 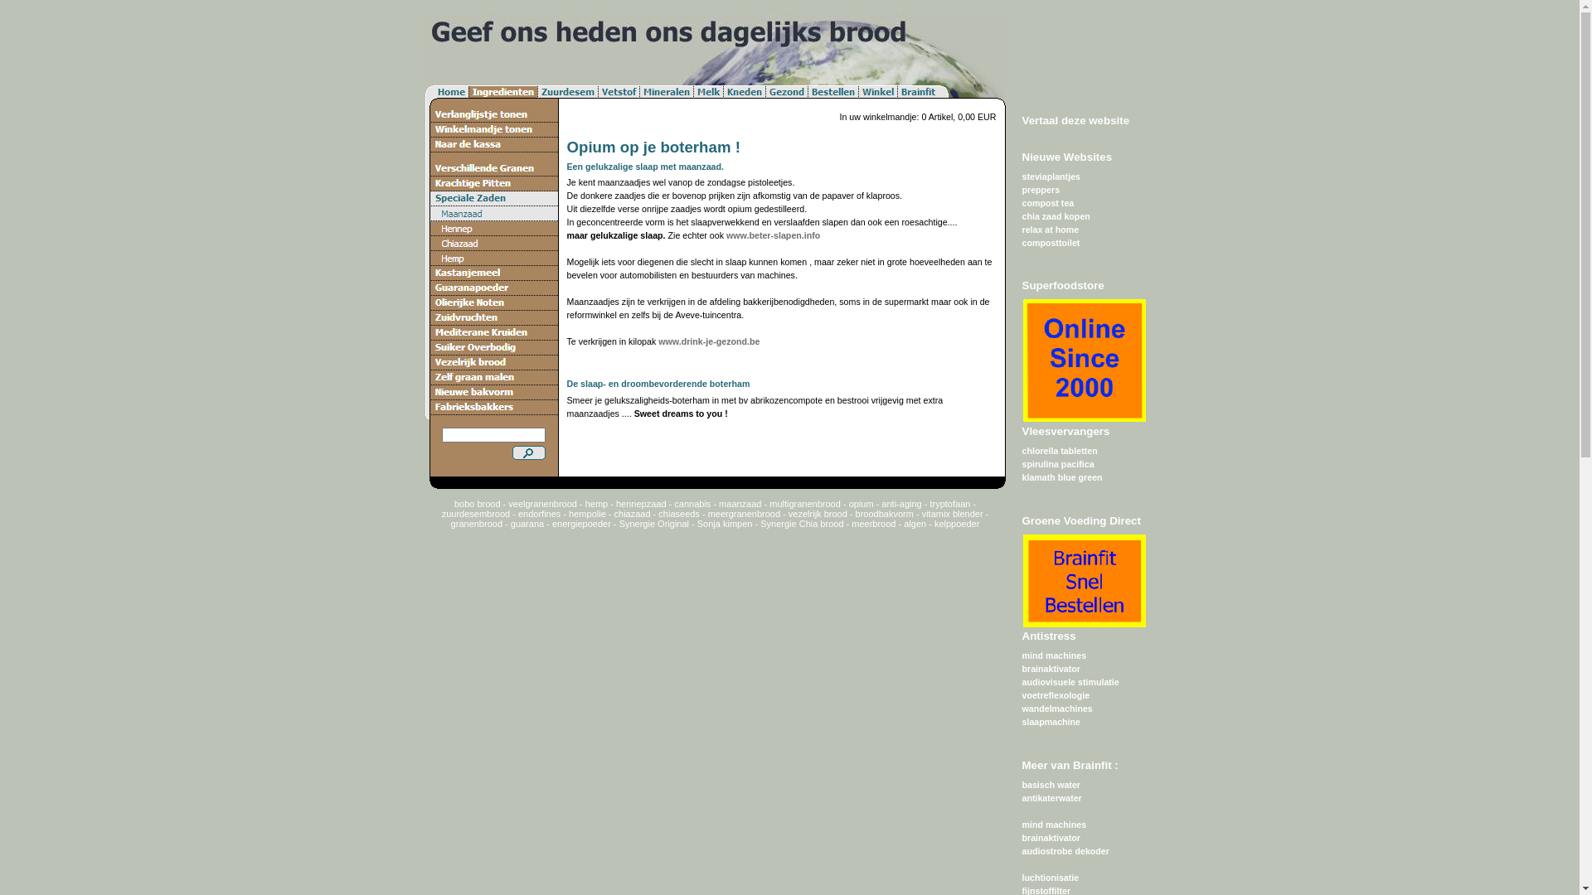 What do you see at coordinates (1051, 798) in the screenshot?
I see `antikaterwater` at bounding box center [1051, 798].